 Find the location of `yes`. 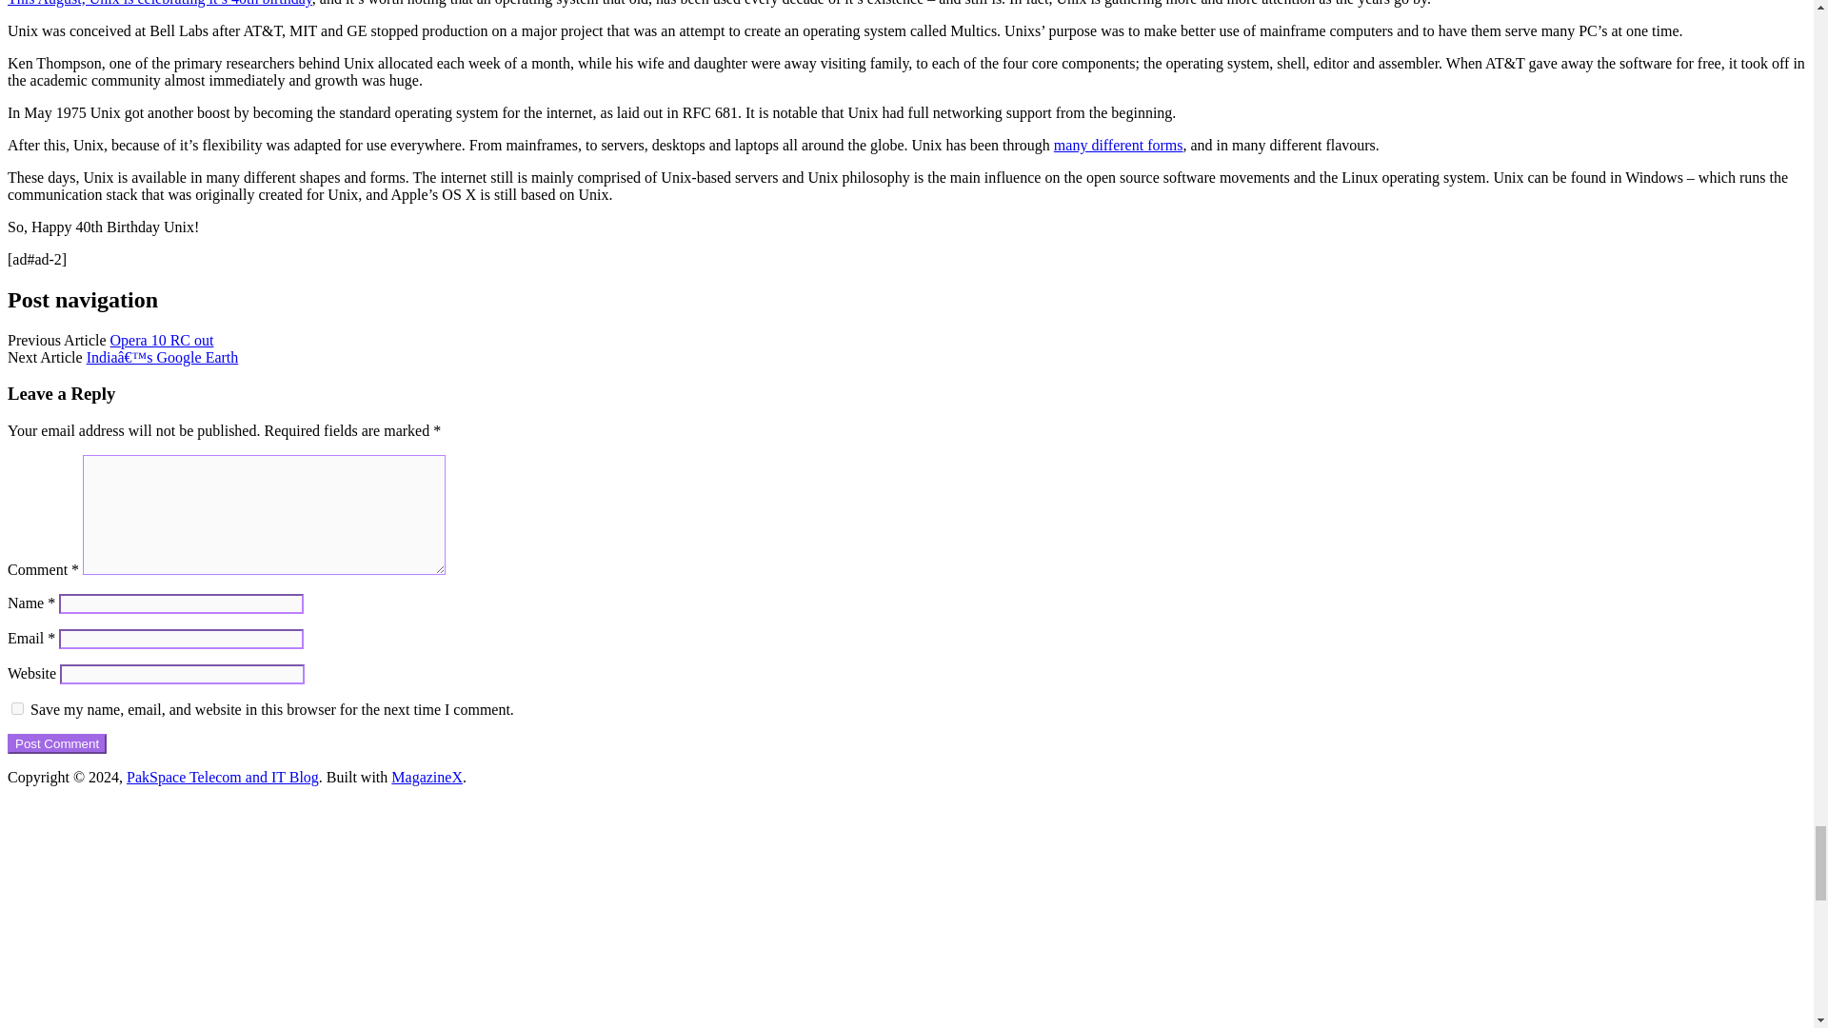

yes is located at coordinates (17, 708).